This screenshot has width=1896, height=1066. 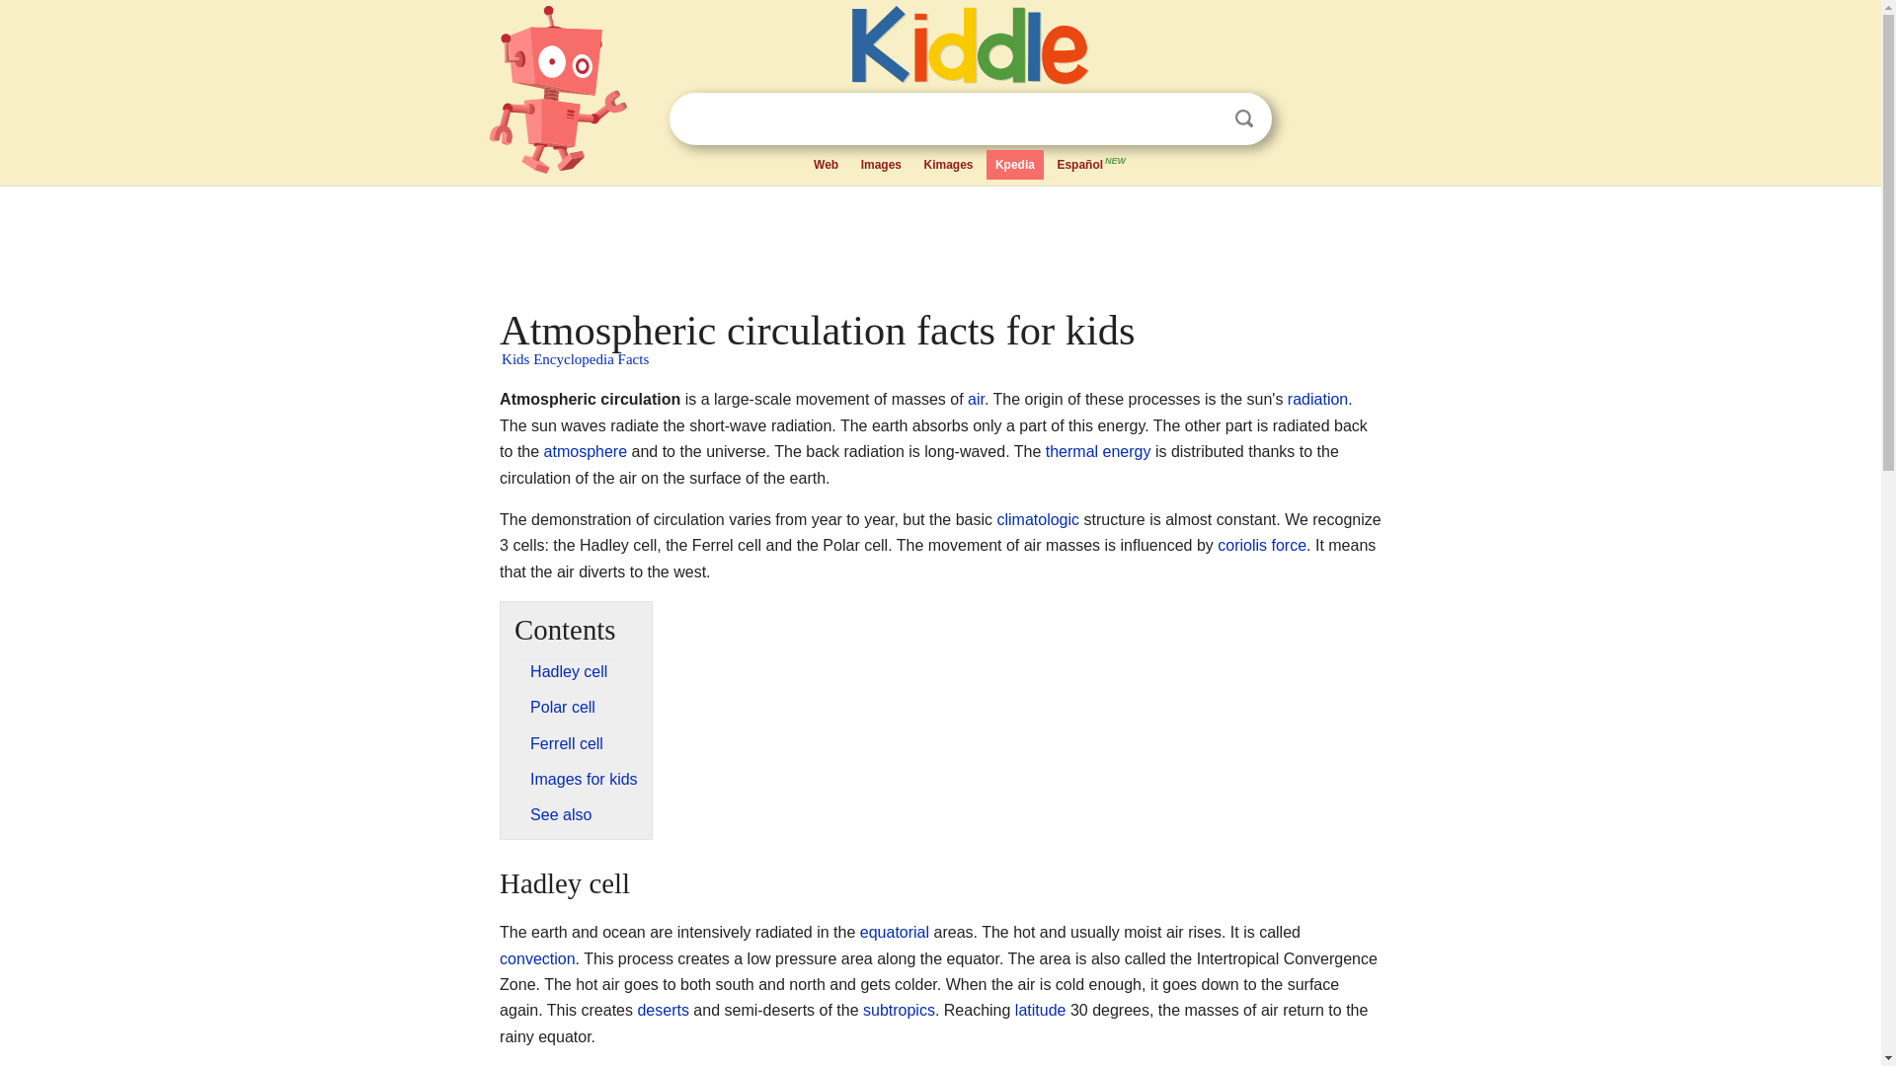 What do you see at coordinates (1317, 399) in the screenshot?
I see `radiation` at bounding box center [1317, 399].